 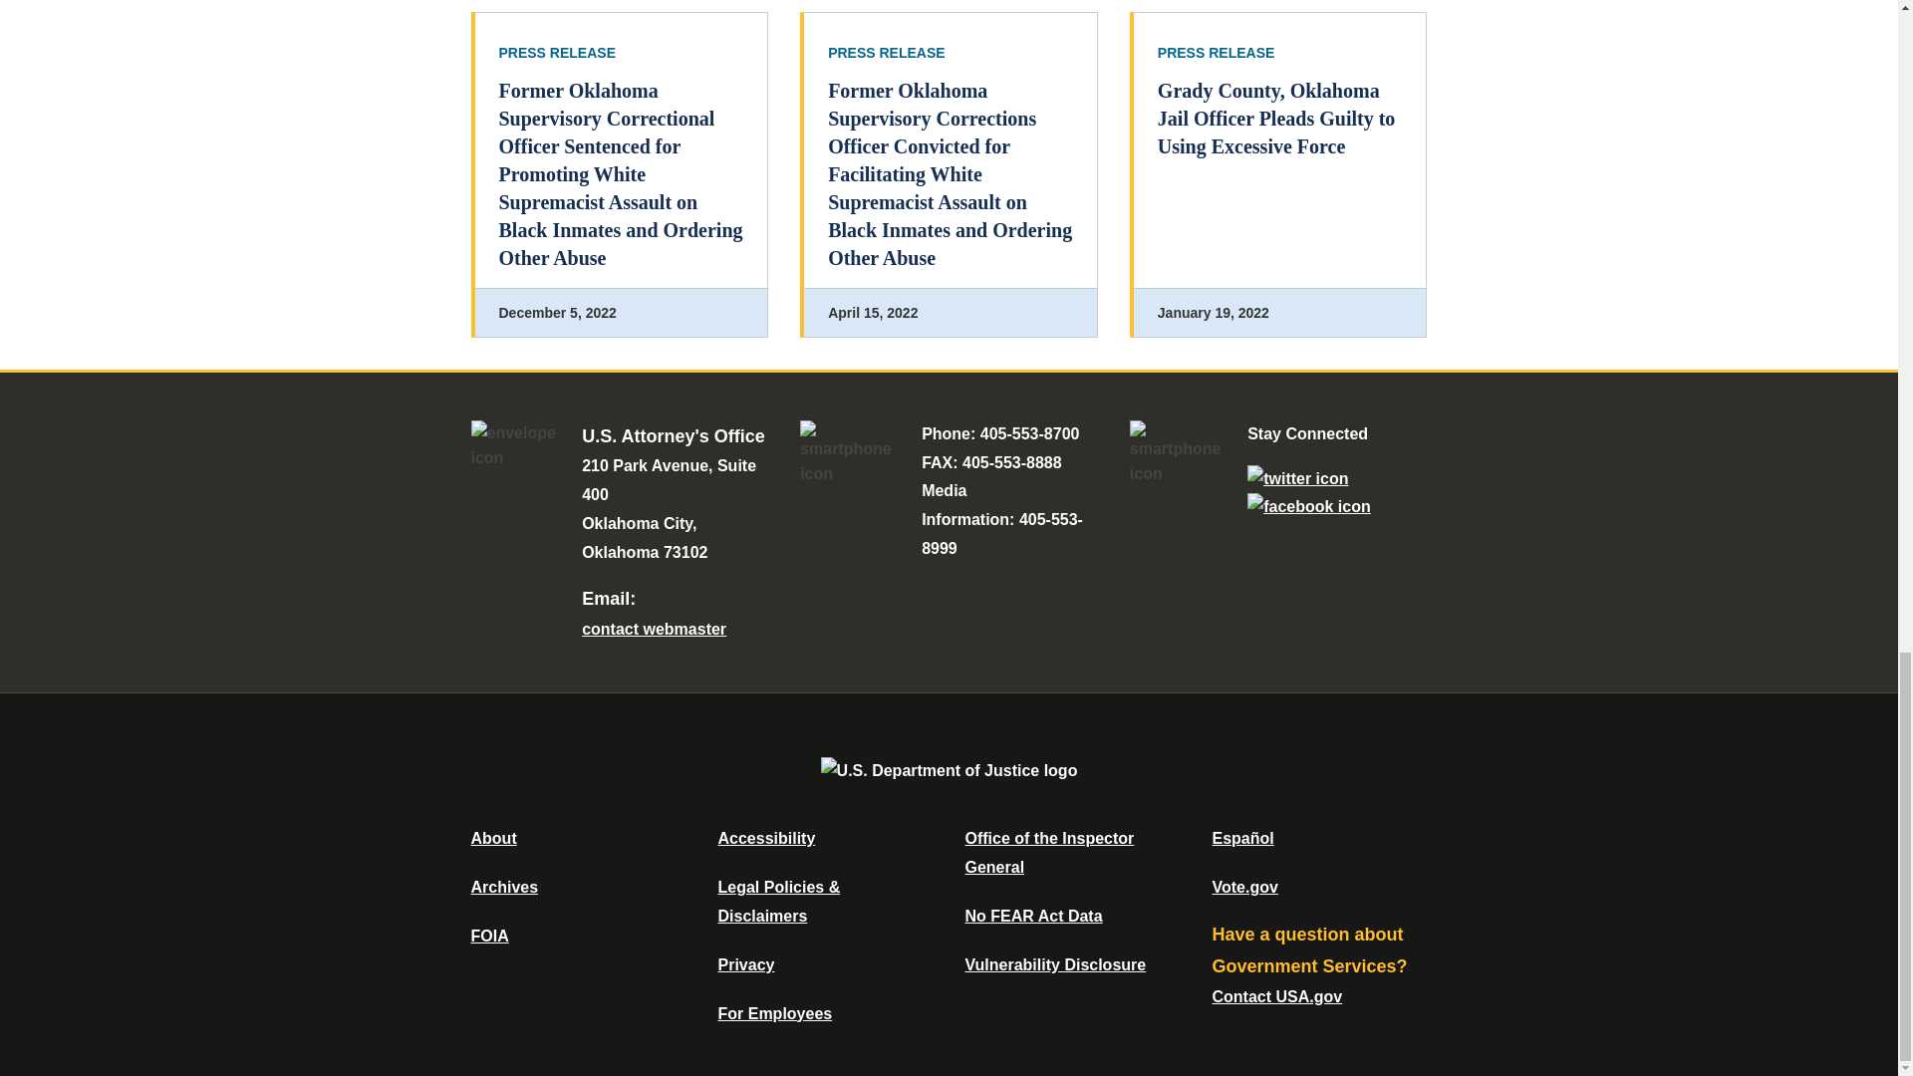 What do you see at coordinates (778, 901) in the screenshot?
I see `Legal Policies and Disclaimers` at bounding box center [778, 901].